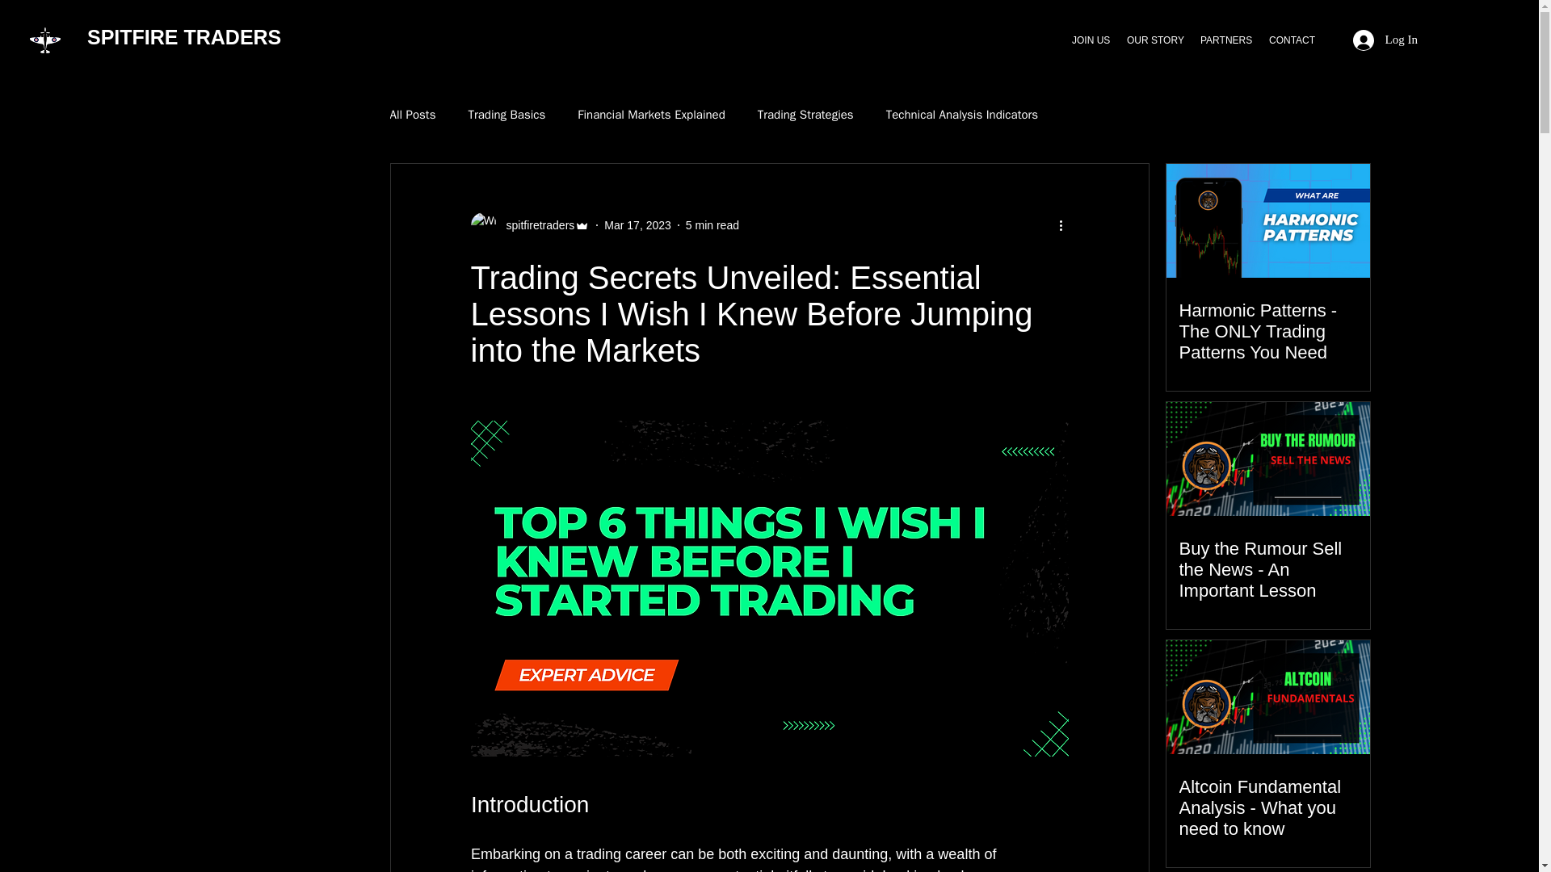  I want to click on spitfiretraders, so click(535, 224).